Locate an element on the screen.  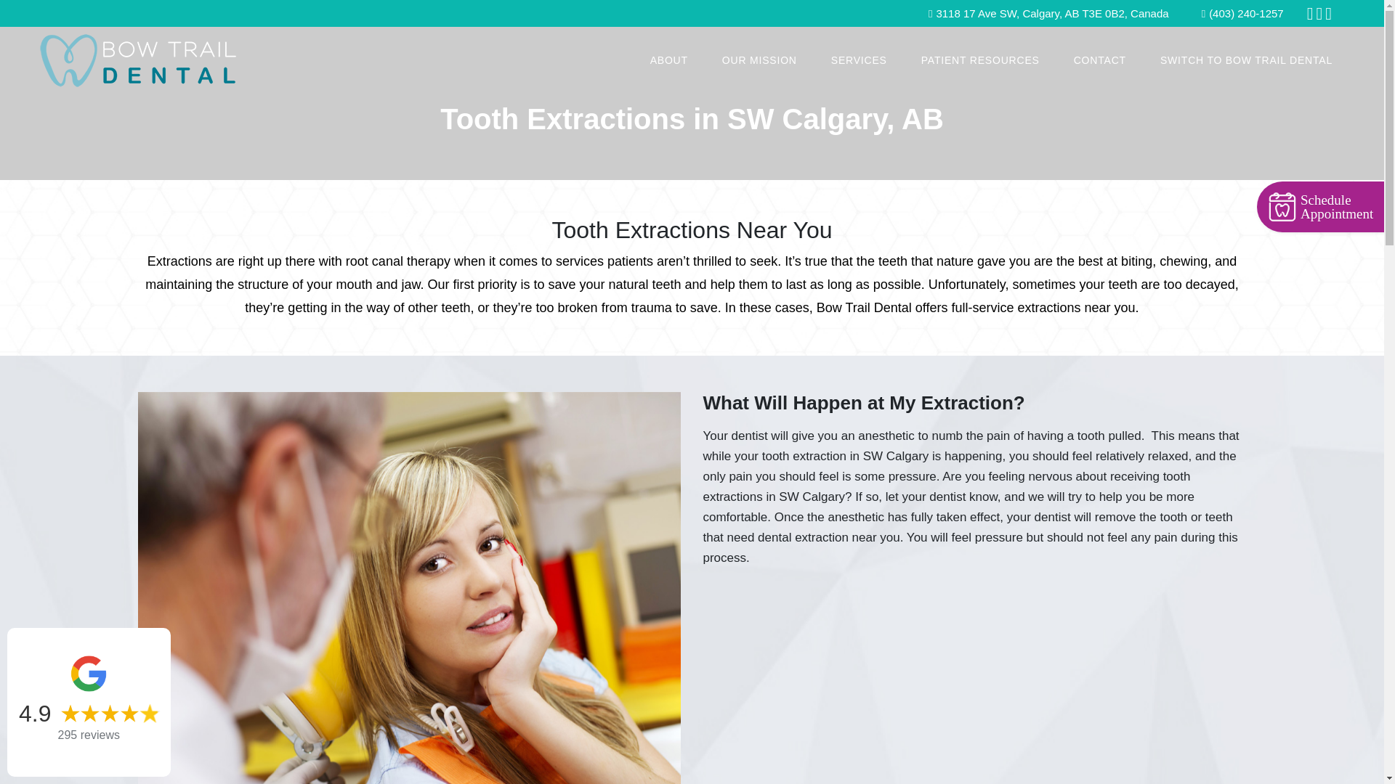
SWITCH TO BOW TRAIL DENTAL is located at coordinates (1246, 60).